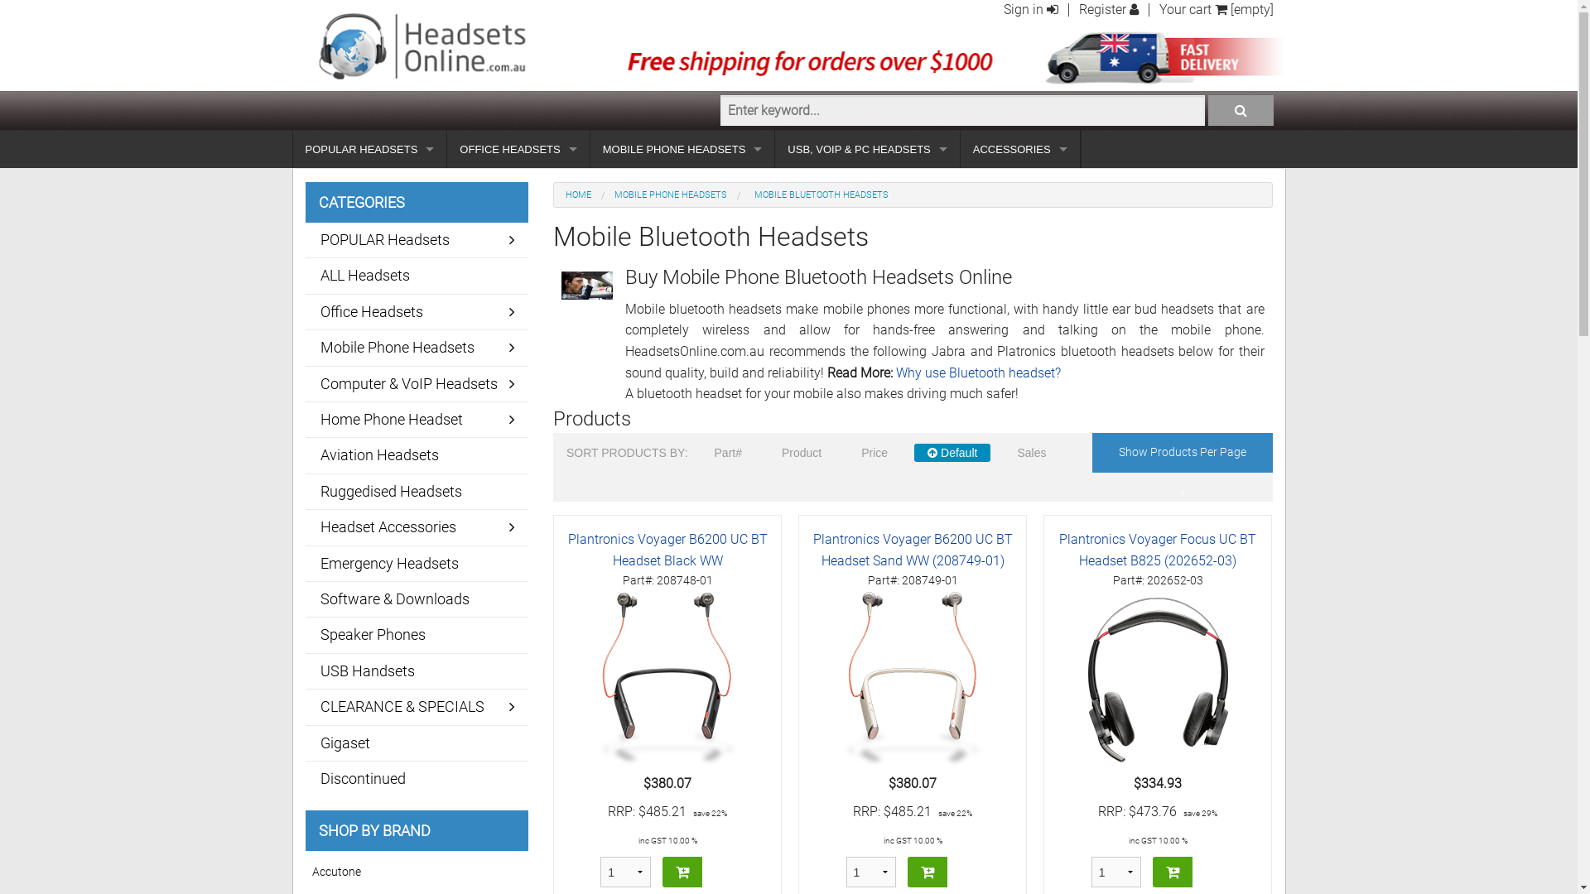 The width and height of the screenshot is (1590, 894). What do you see at coordinates (867, 223) in the screenshot?
I see `Show all USB` at bounding box center [867, 223].